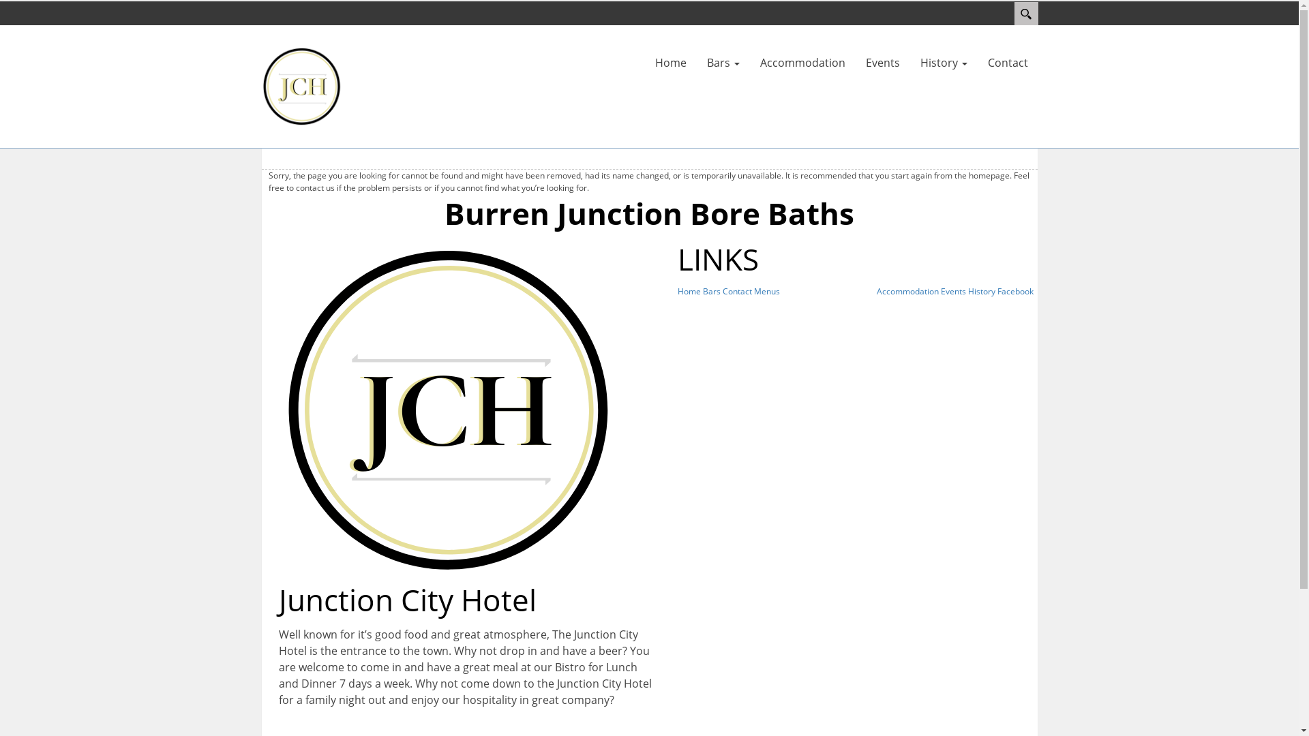 Image resolution: width=1309 pixels, height=736 pixels. I want to click on Facebook, so click(1016, 292).